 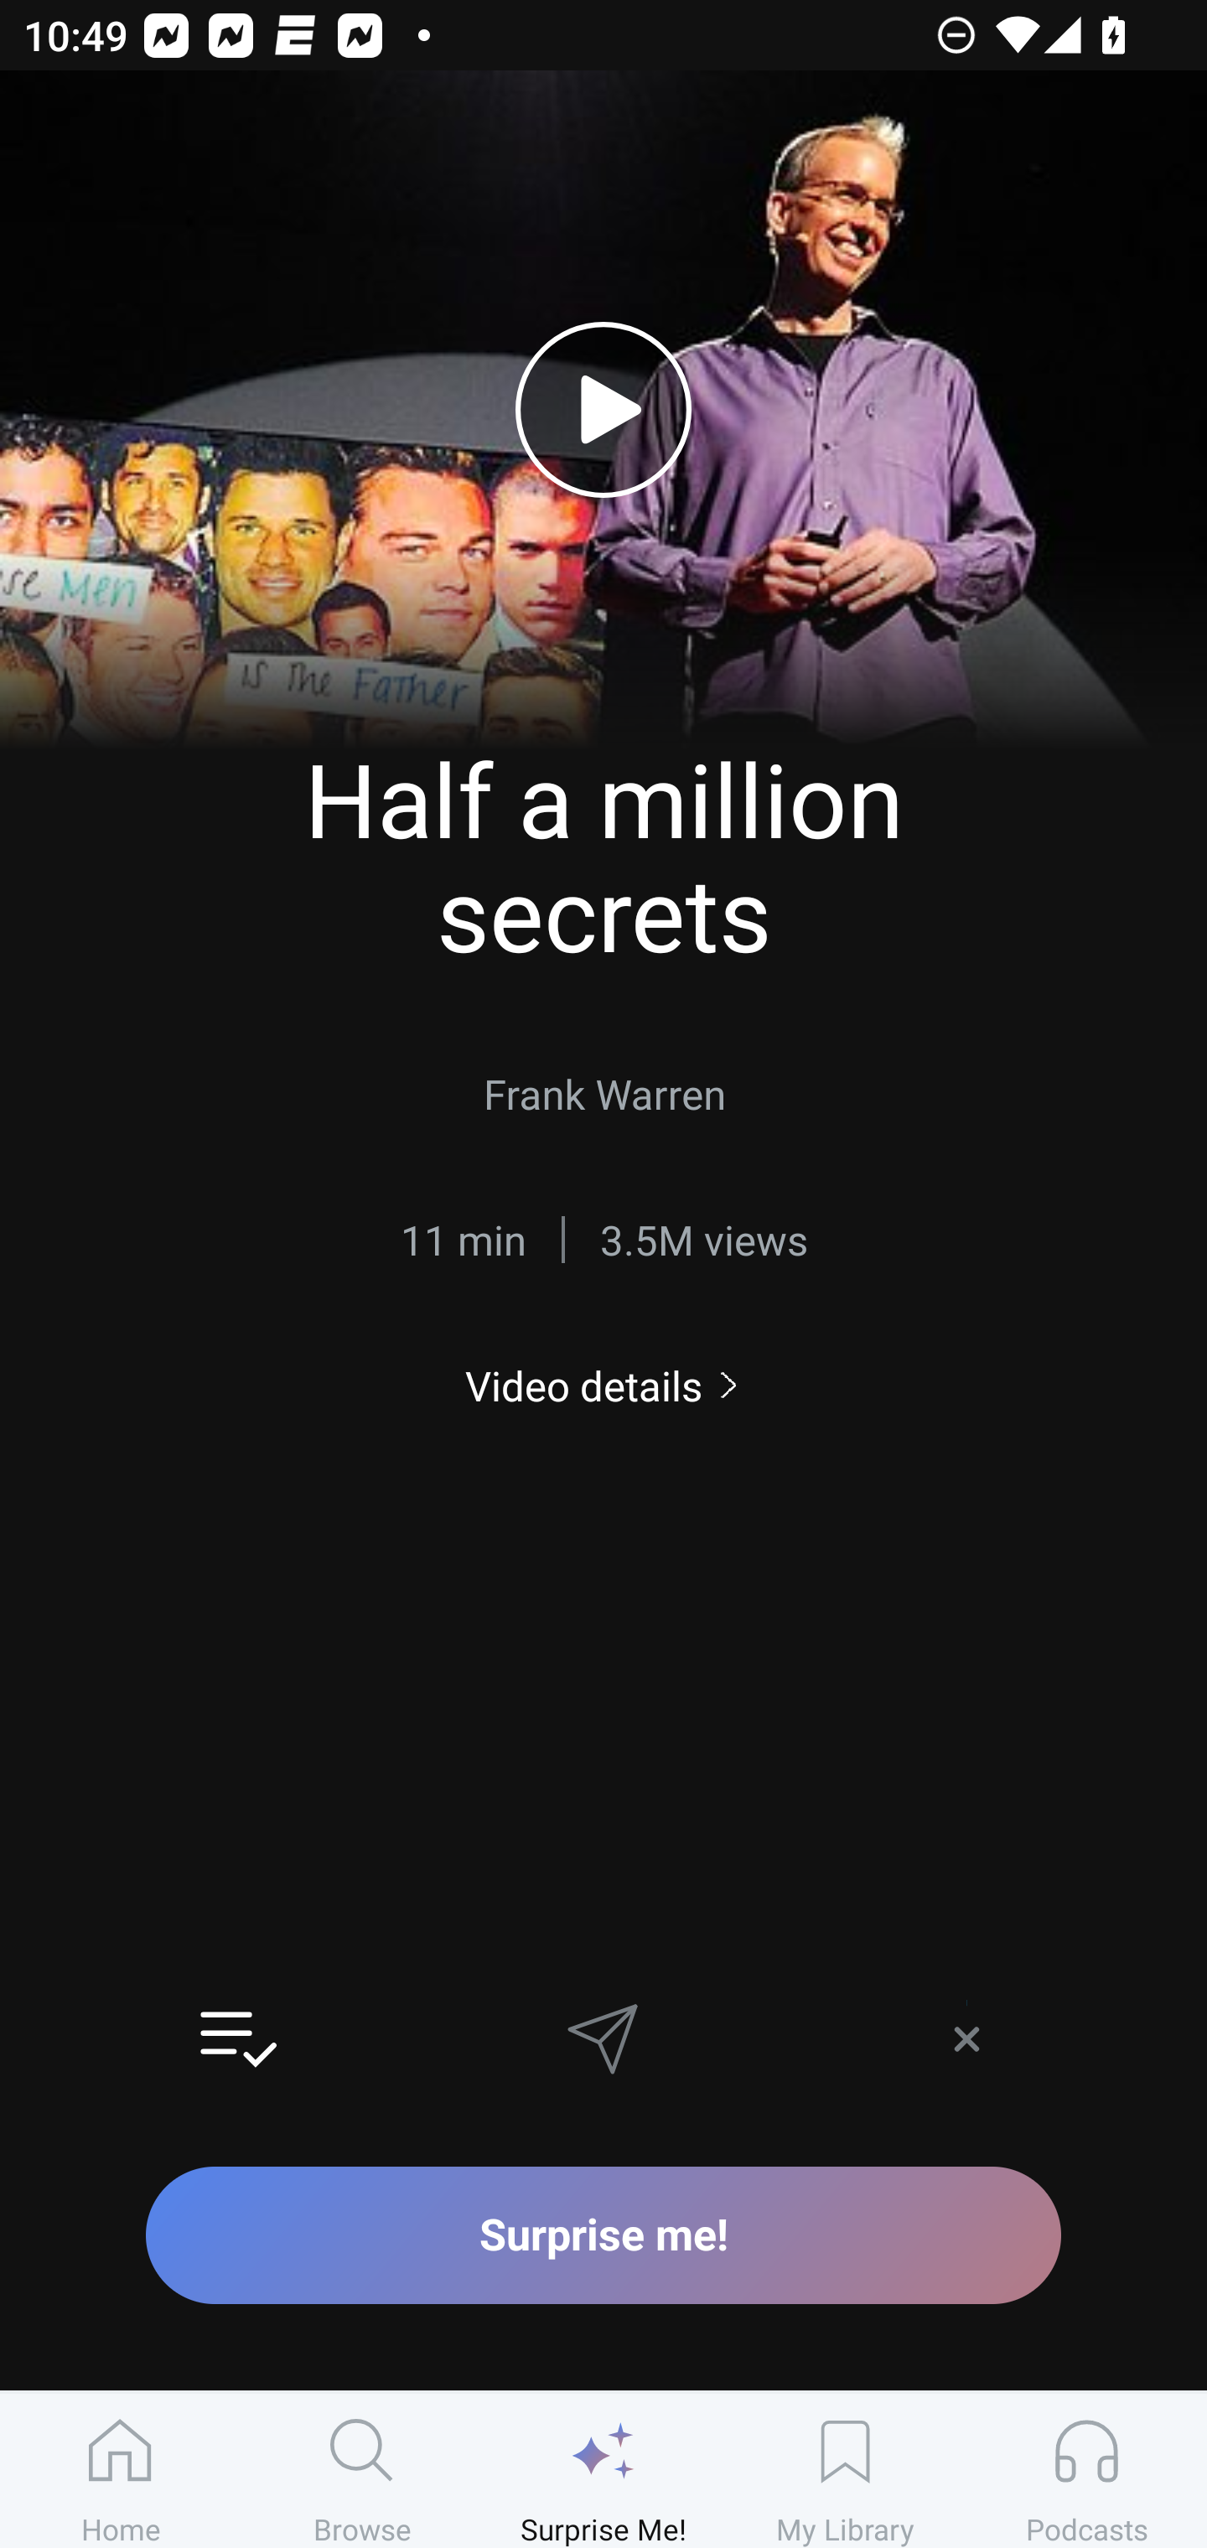 I want to click on Browse, so click(x=362, y=2470).